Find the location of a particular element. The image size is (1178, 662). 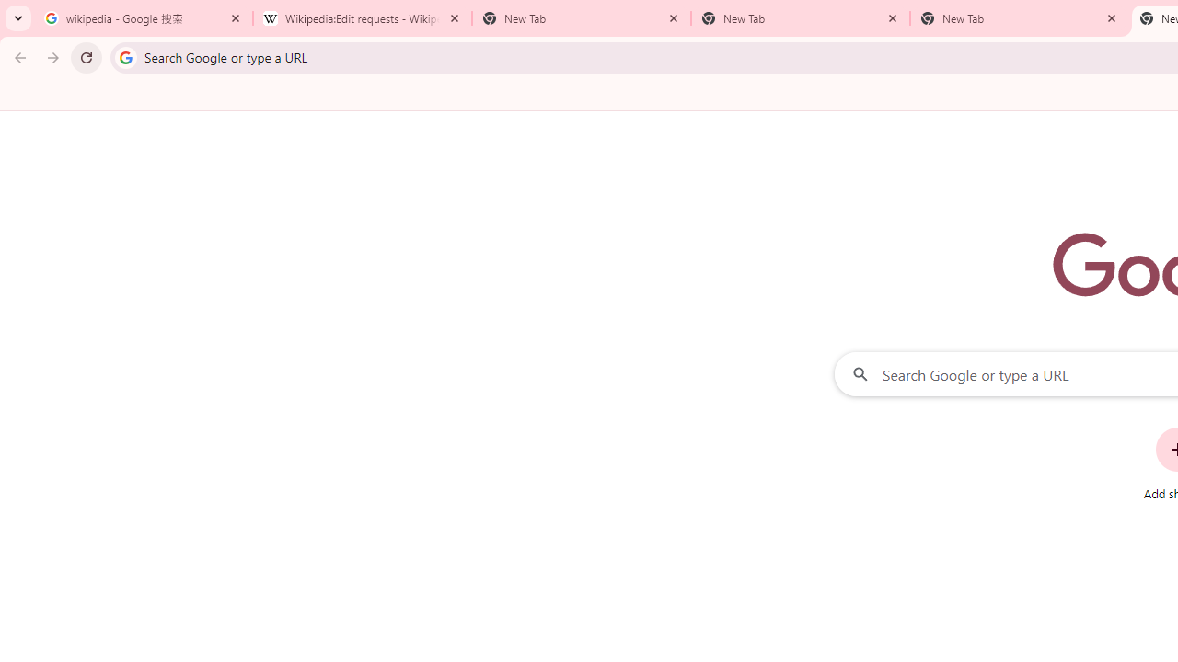

New Tab is located at coordinates (1020, 18).